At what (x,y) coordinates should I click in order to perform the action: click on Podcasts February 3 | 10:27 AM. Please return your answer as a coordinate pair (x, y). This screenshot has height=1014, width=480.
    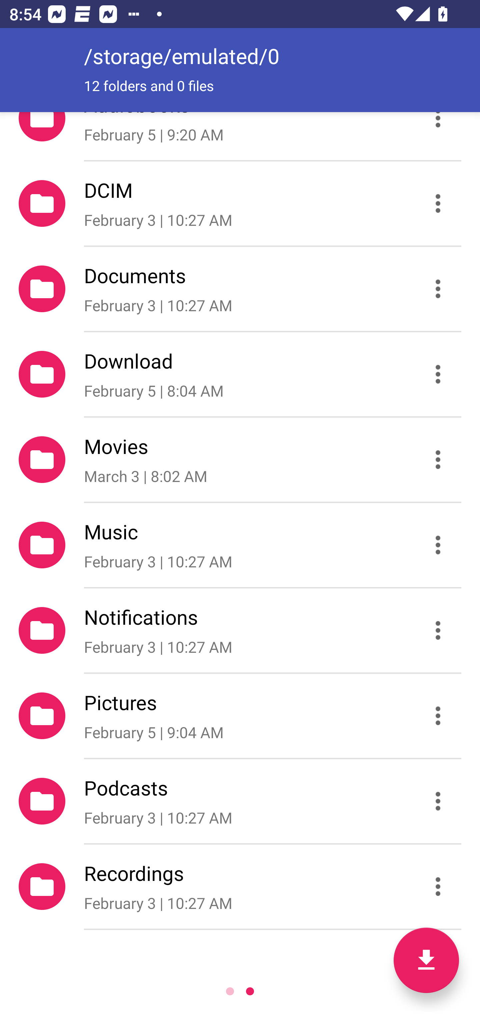
    Looking at the image, I should click on (240, 801).